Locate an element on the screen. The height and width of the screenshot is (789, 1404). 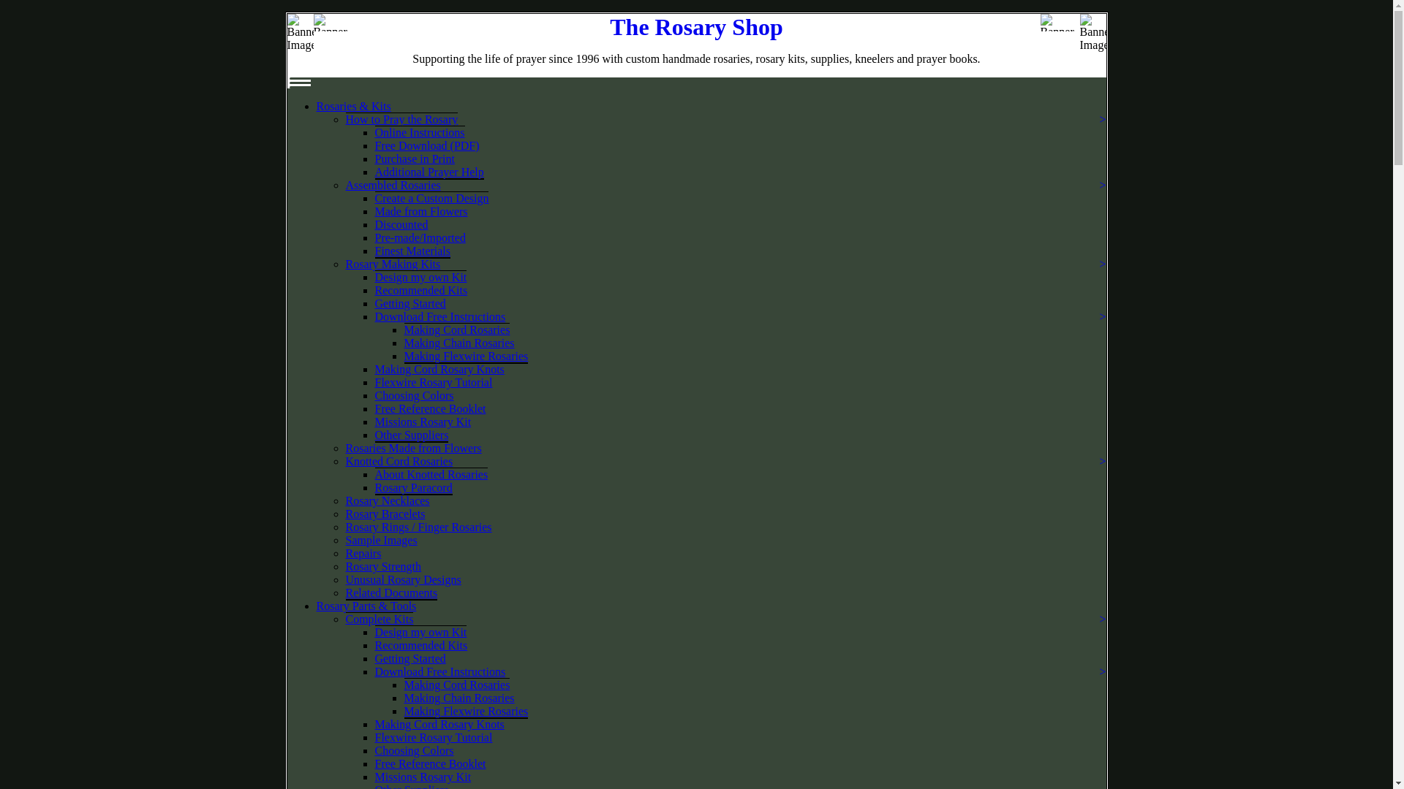
Made from Flowers is located at coordinates (421, 211).